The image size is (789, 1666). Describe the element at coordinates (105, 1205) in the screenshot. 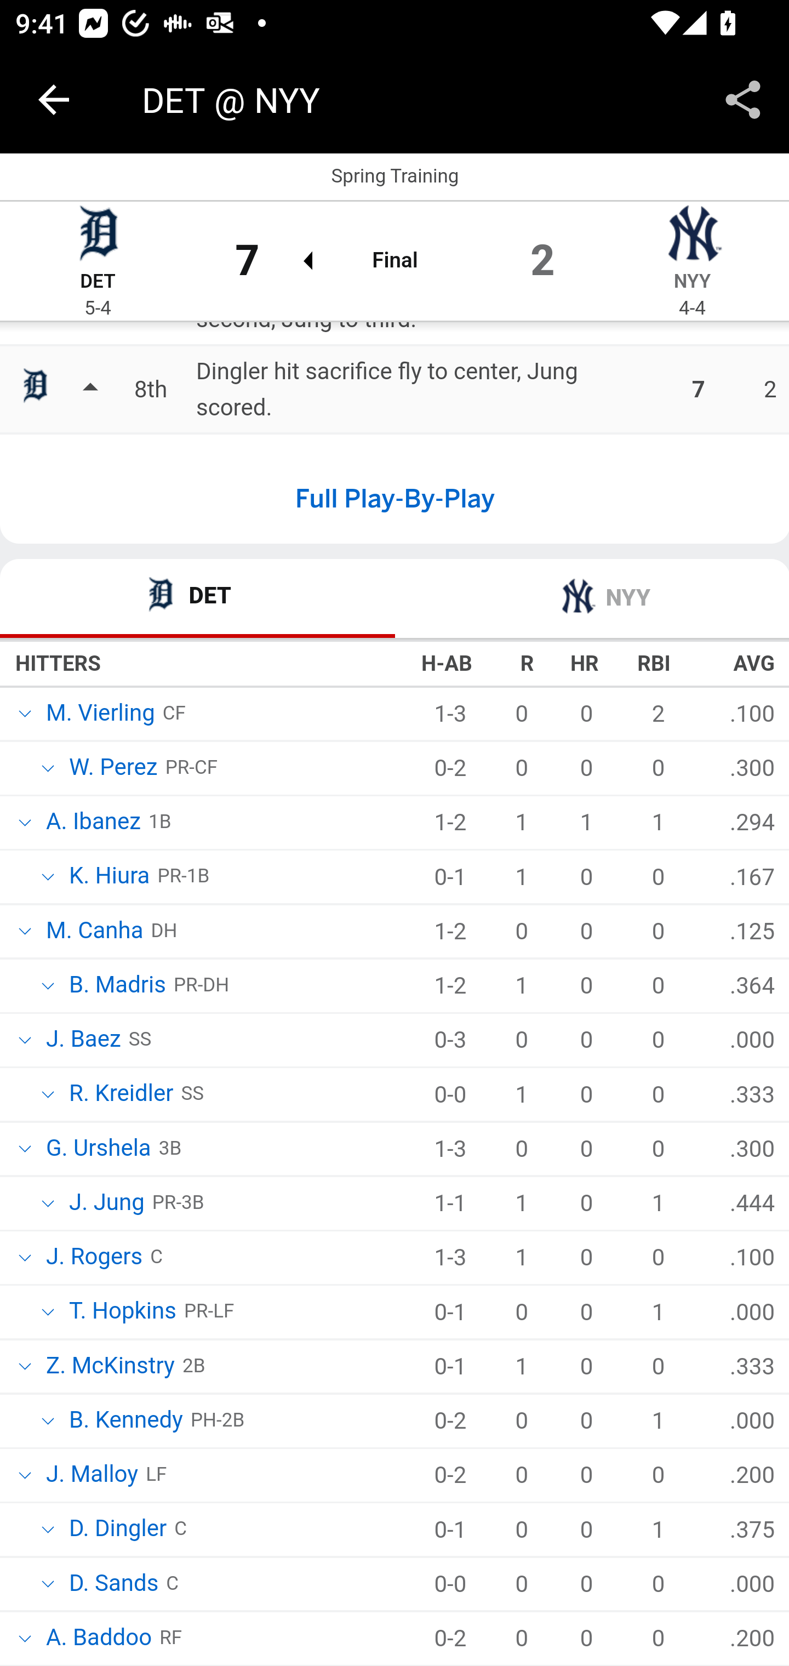

I see `J. Jung` at that location.